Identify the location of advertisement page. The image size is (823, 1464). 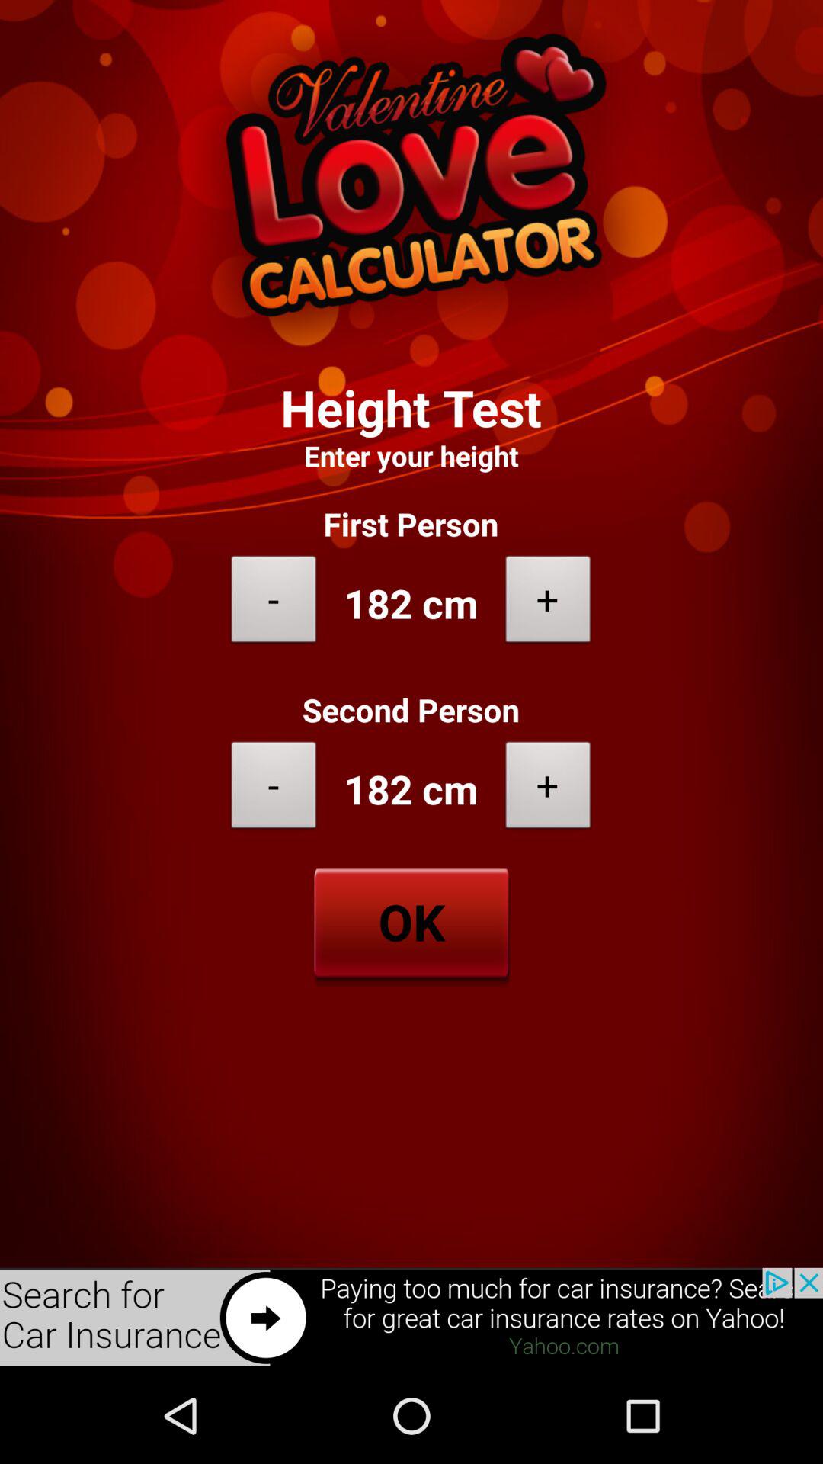
(411, 1318).